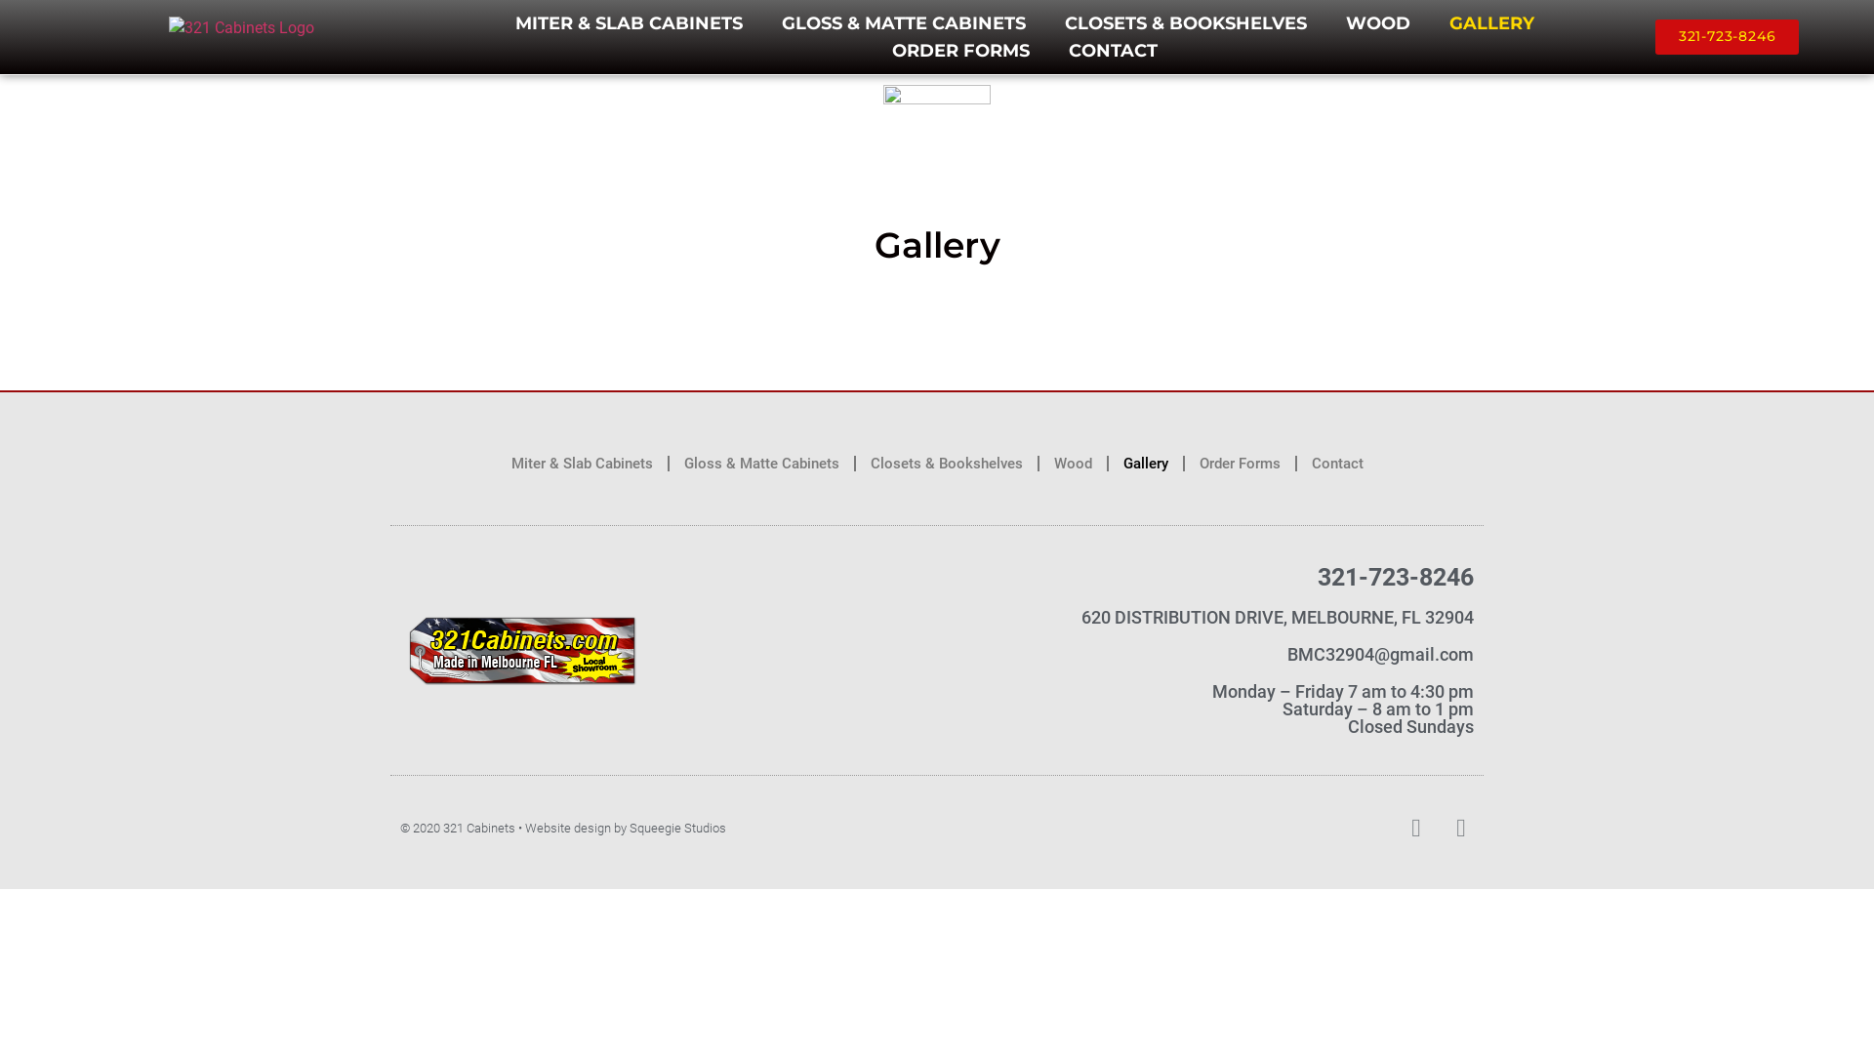 Image resolution: width=1874 pixels, height=1054 pixels. Describe the element at coordinates (947, 464) in the screenshot. I see `Closets & Bookshelves` at that location.